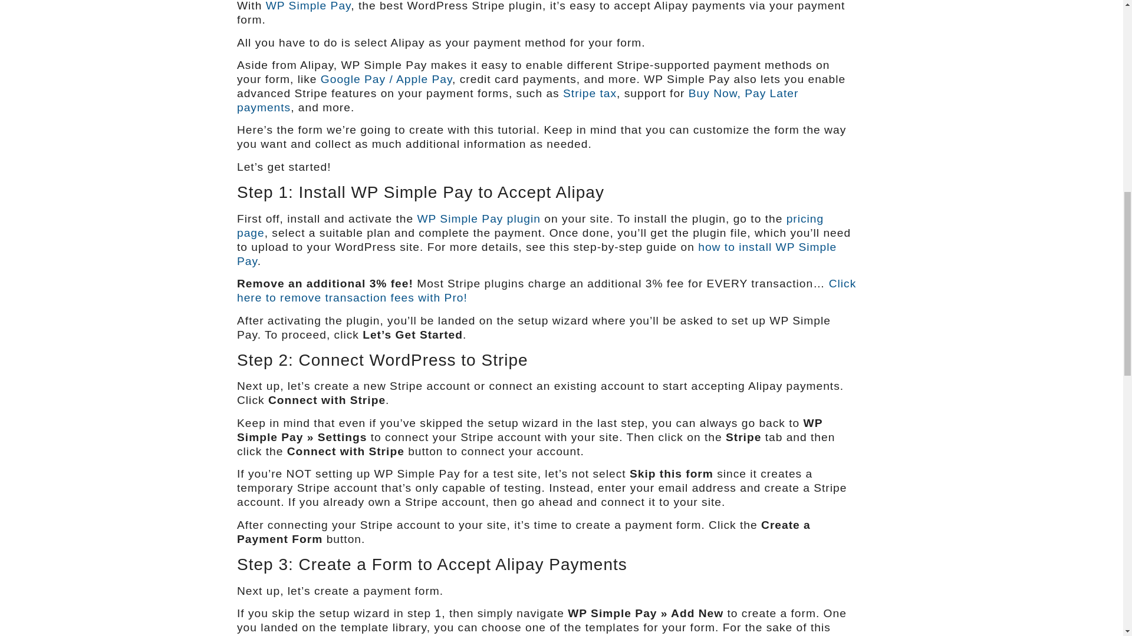  I want to click on Pricing, so click(478, 218).